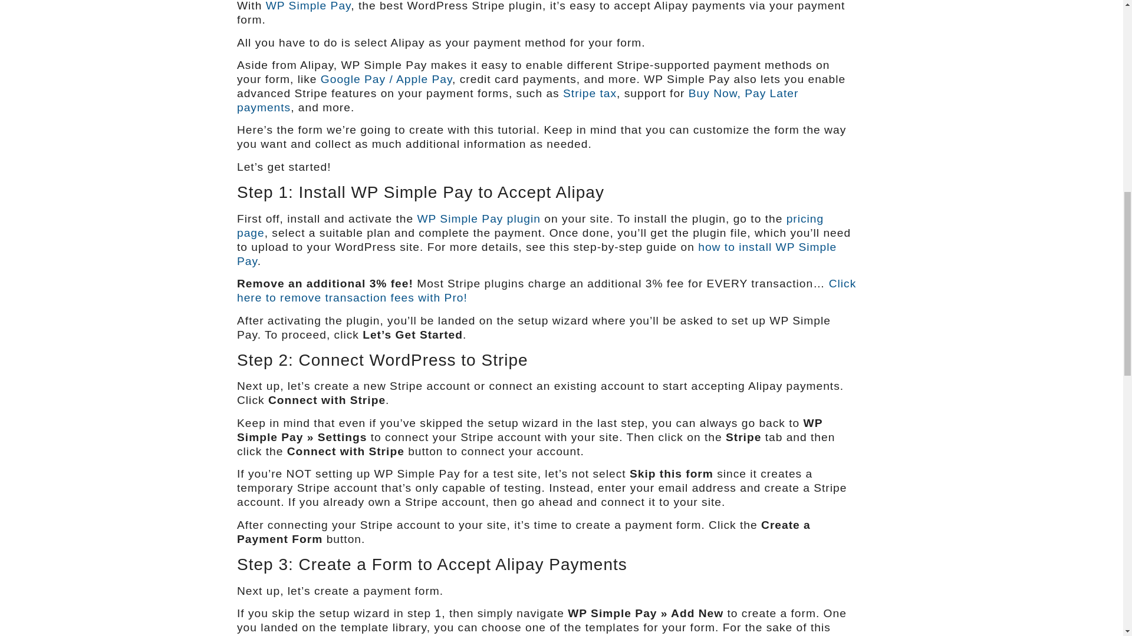  I want to click on Pricing, so click(478, 218).